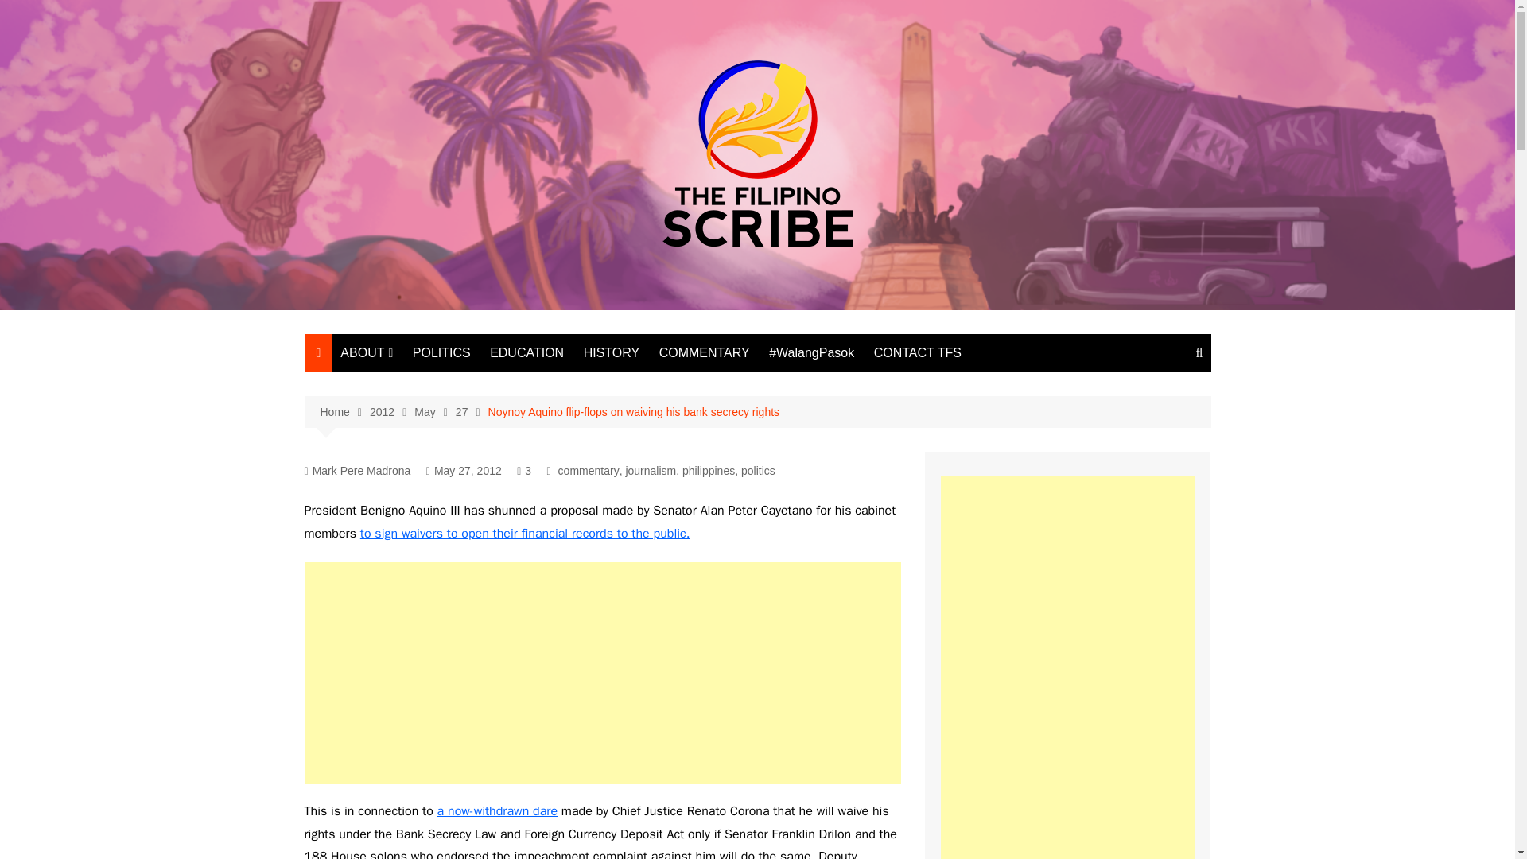 The width and height of the screenshot is (1527, 859). I want to click on COMMENTARY, so click(705, 353).